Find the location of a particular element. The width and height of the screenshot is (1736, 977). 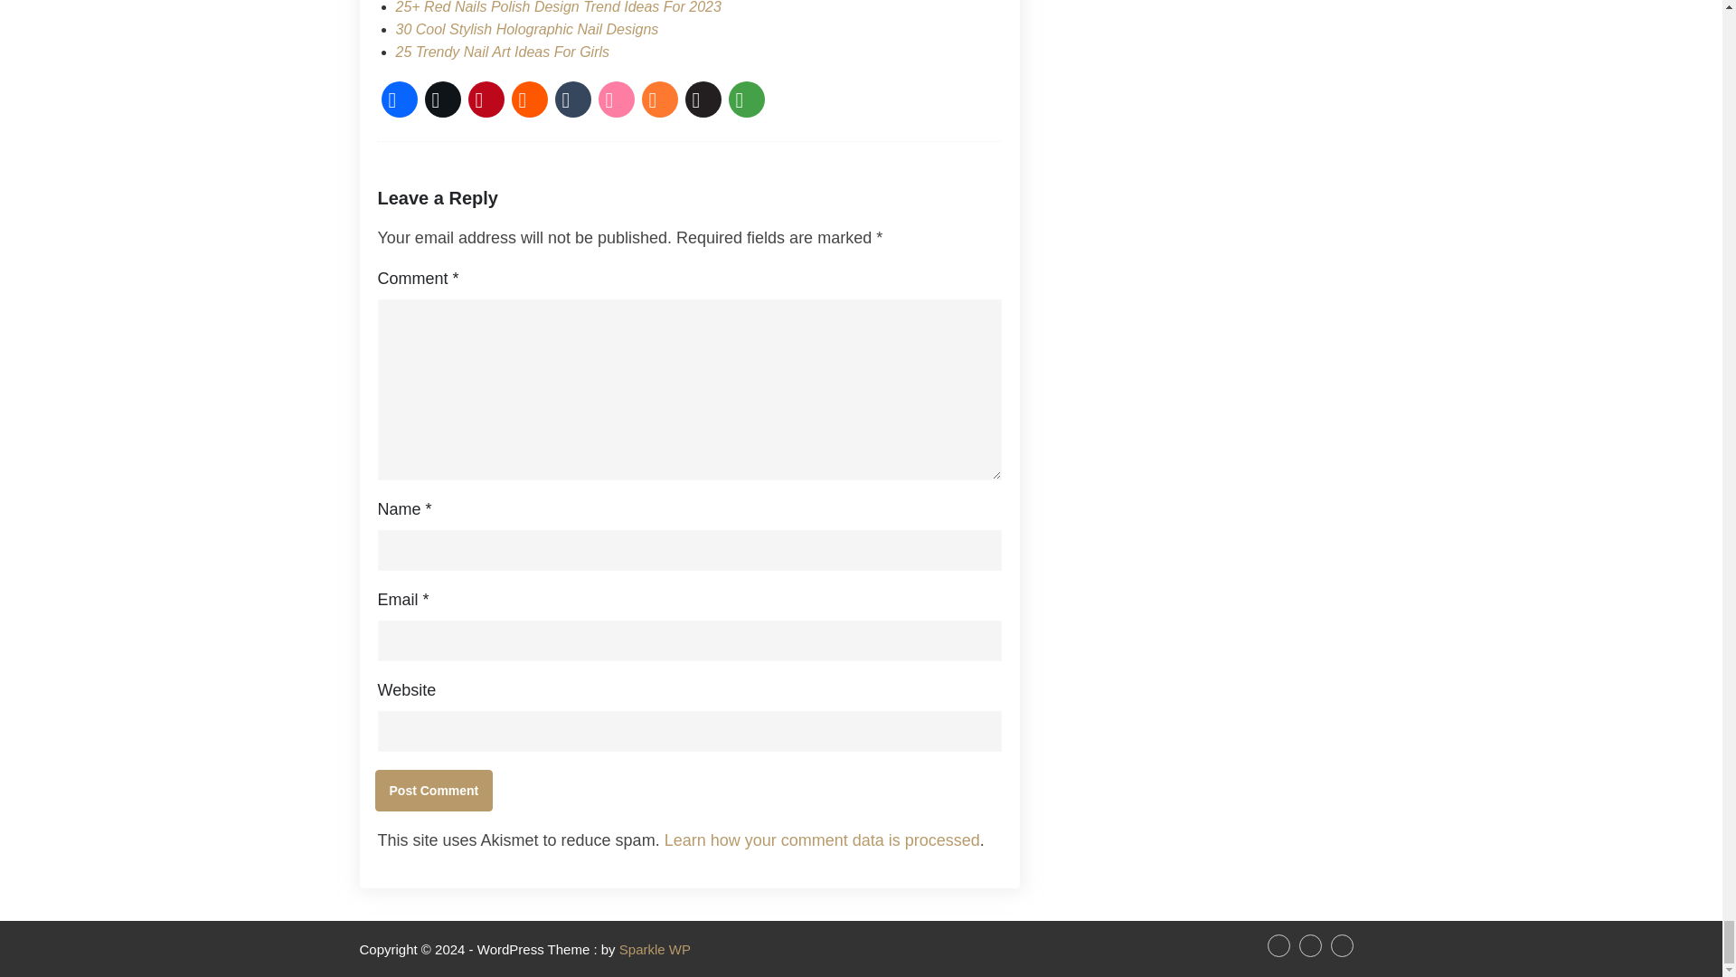

Facebook is located at coordinates (400, 100).